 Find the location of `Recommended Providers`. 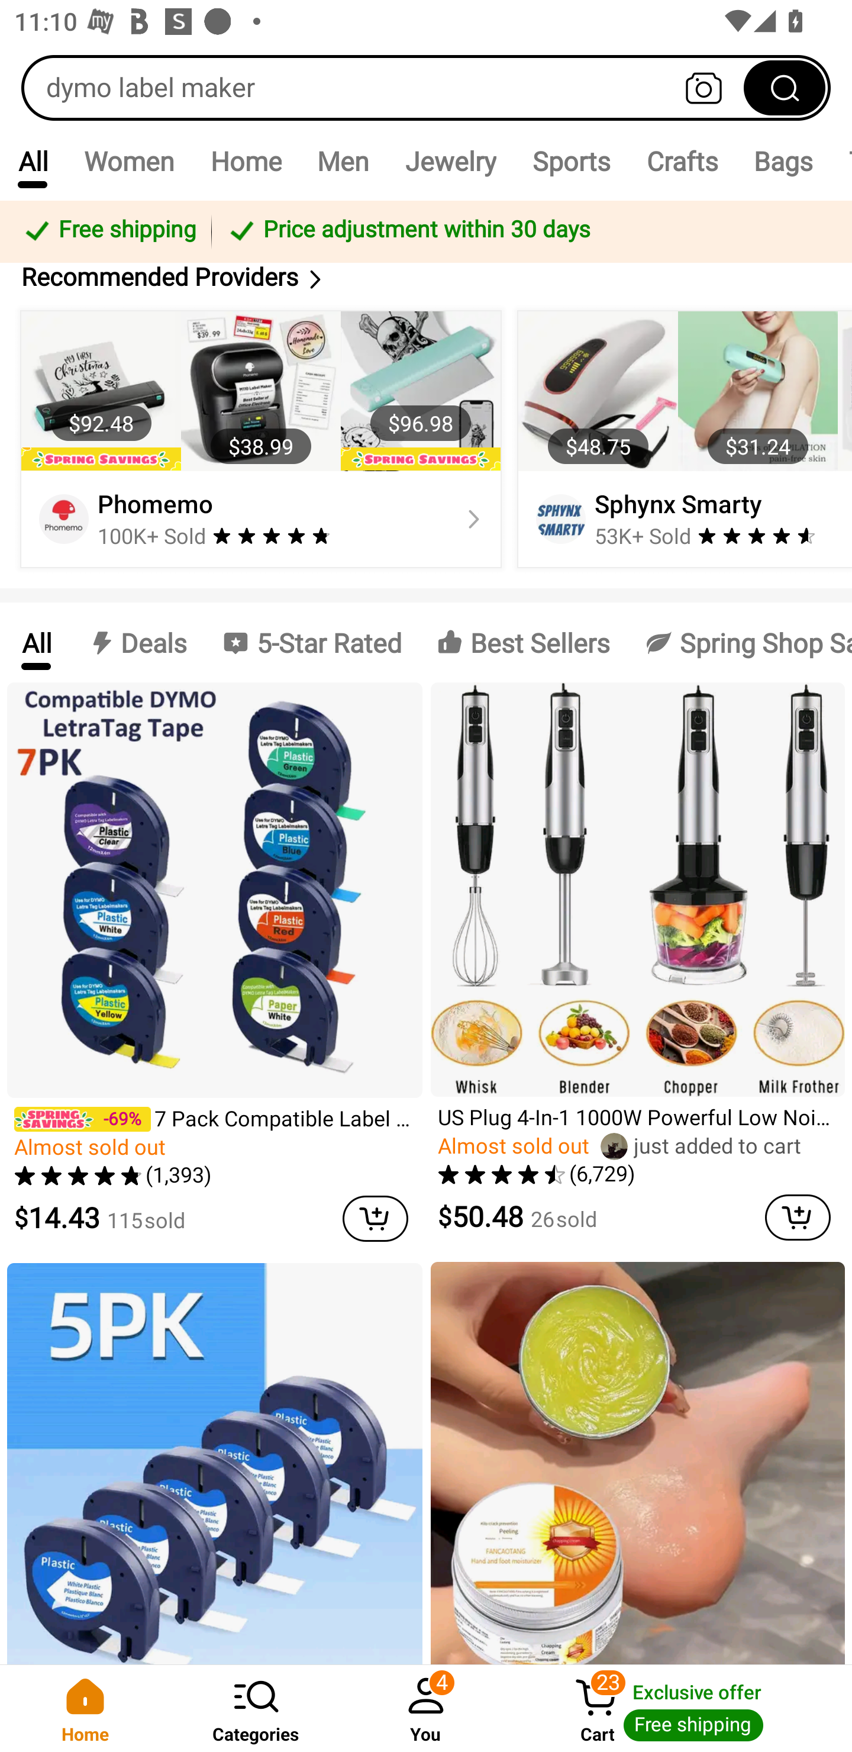

Recommended Providers is located at coordinates (426, 277).